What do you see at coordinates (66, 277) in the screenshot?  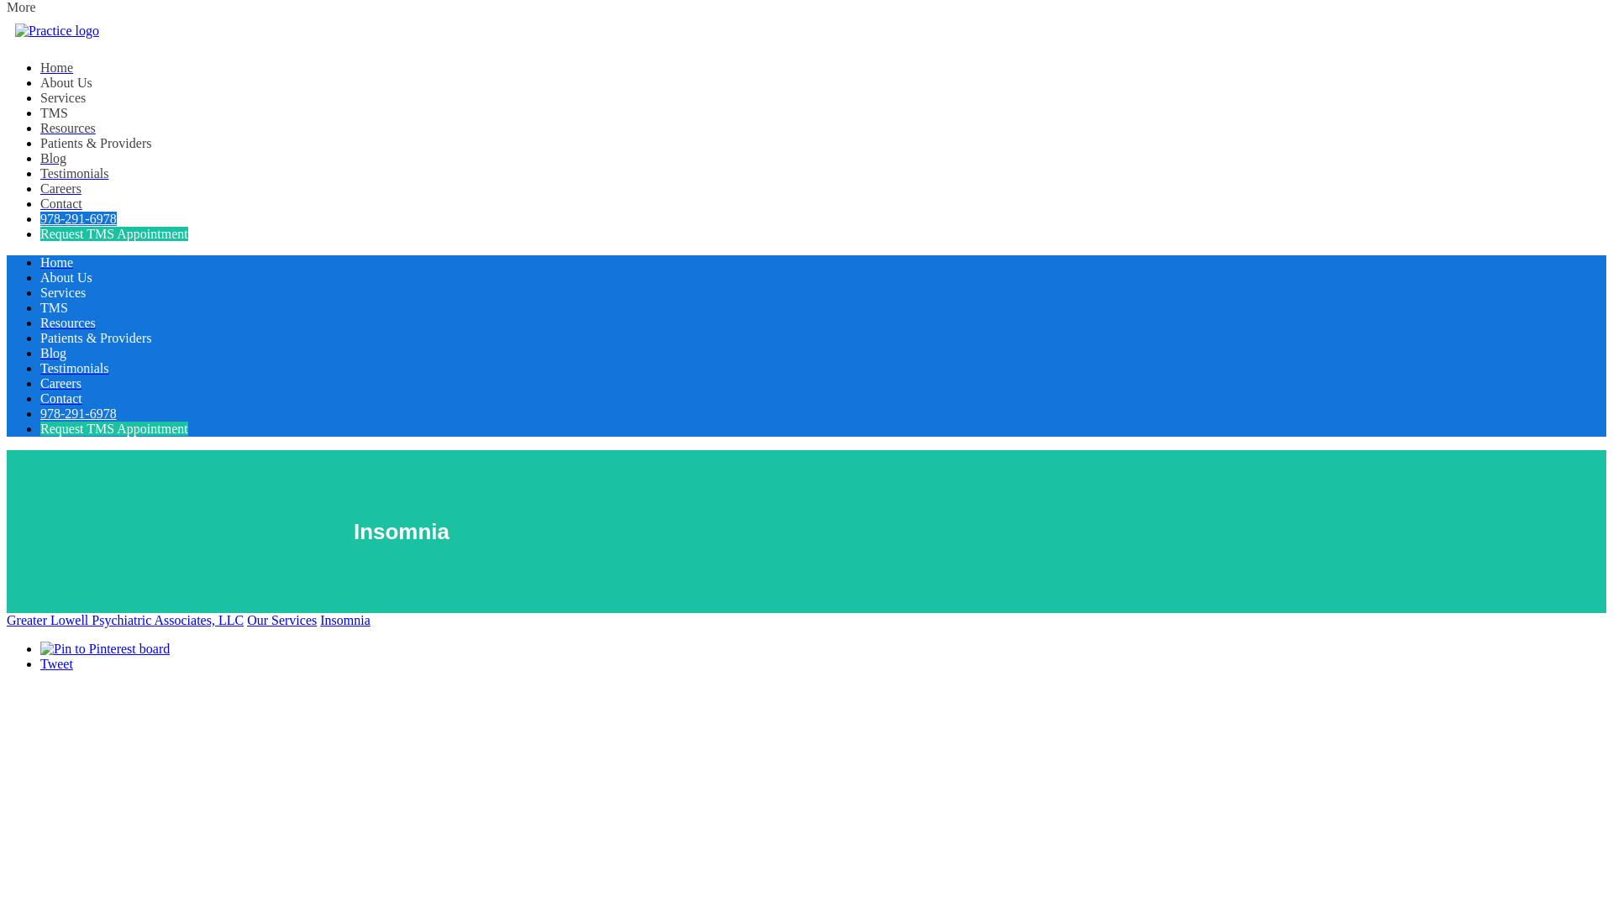 I see `About Us` at bounding box center [66, 277].